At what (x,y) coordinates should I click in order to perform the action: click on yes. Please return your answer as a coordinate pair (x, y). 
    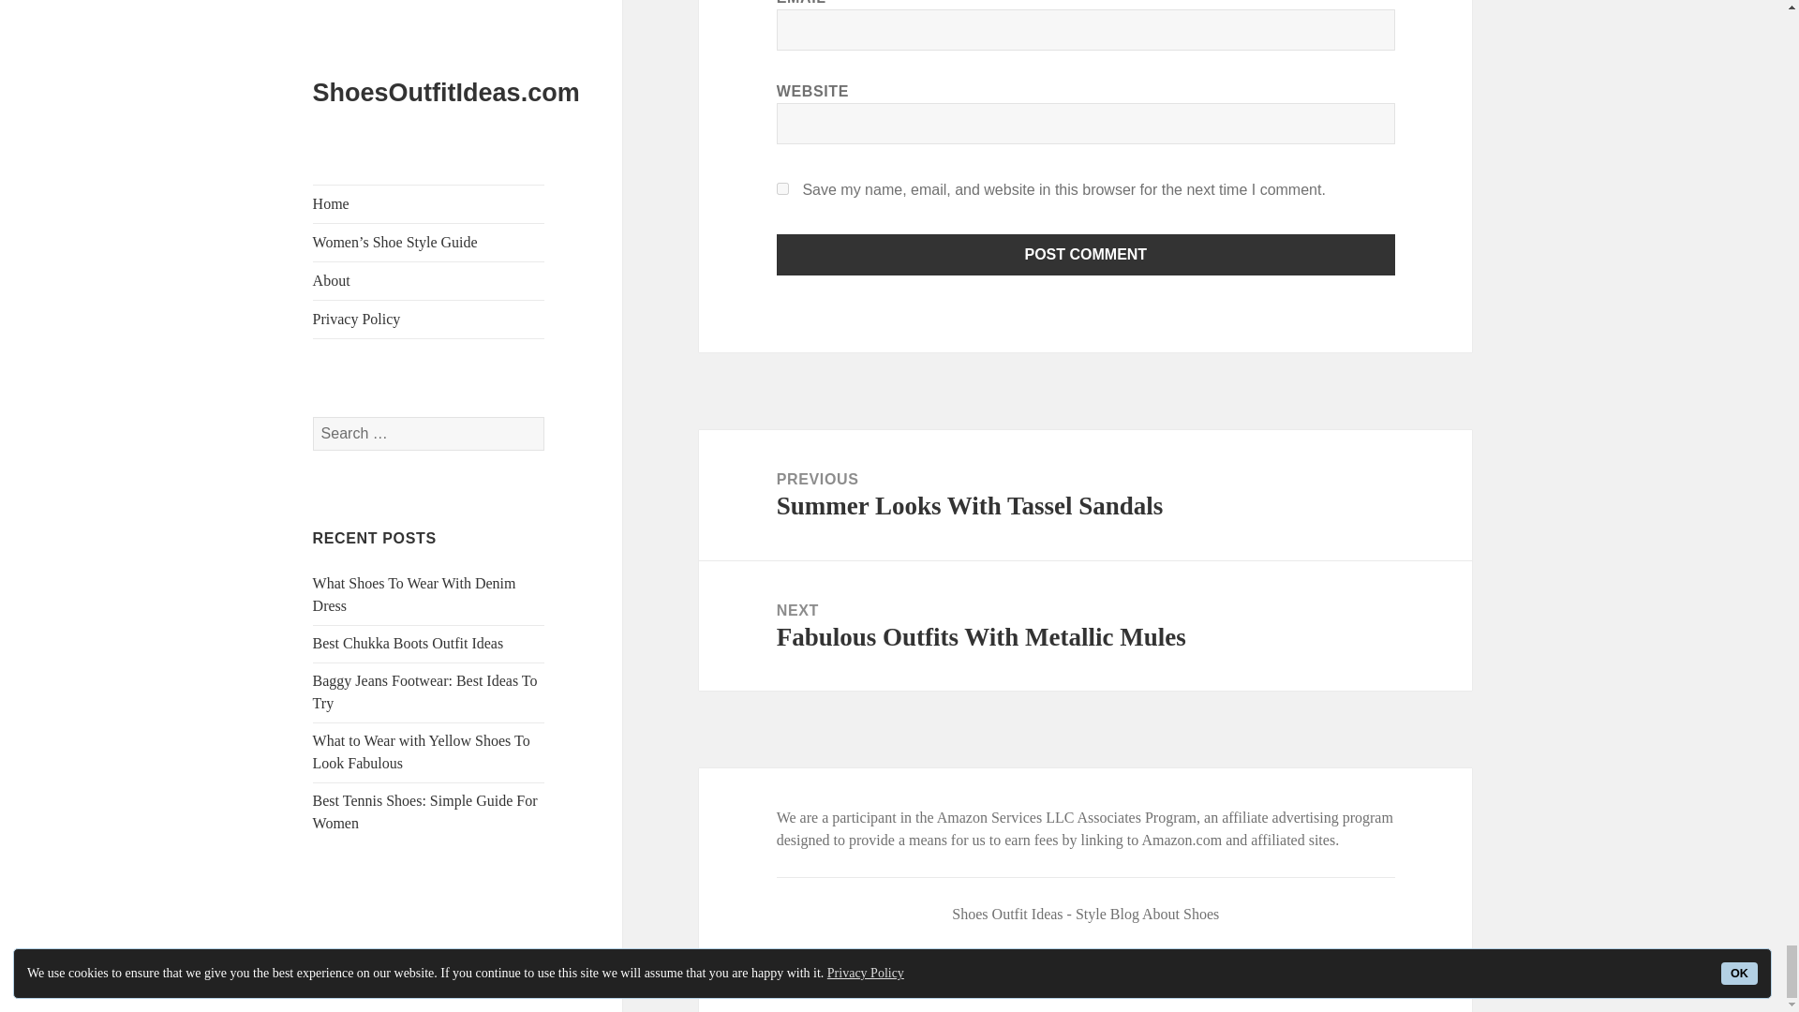
    Looking at the image, I should click on (783, 189).